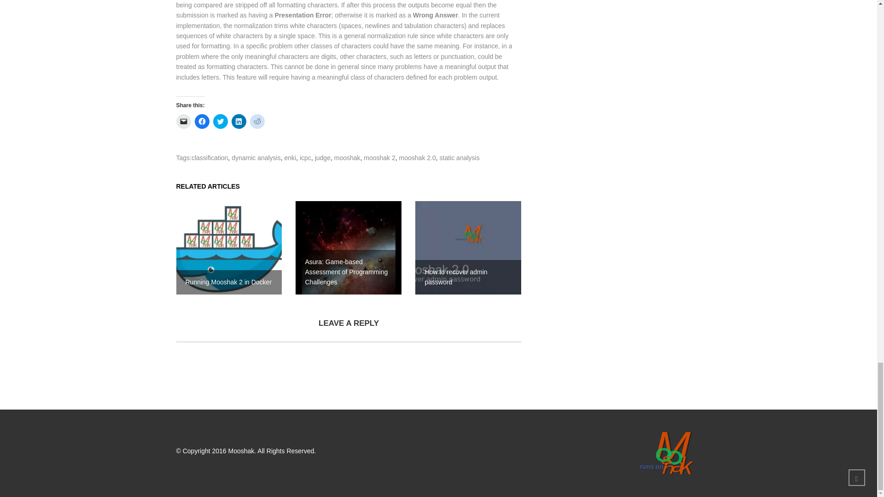 Image resolution: width=884 pixels, height=497 pixels. Describe the element at coordinates (220, 121) in the screenshot. I see `Click to share on Twitter` at that location.